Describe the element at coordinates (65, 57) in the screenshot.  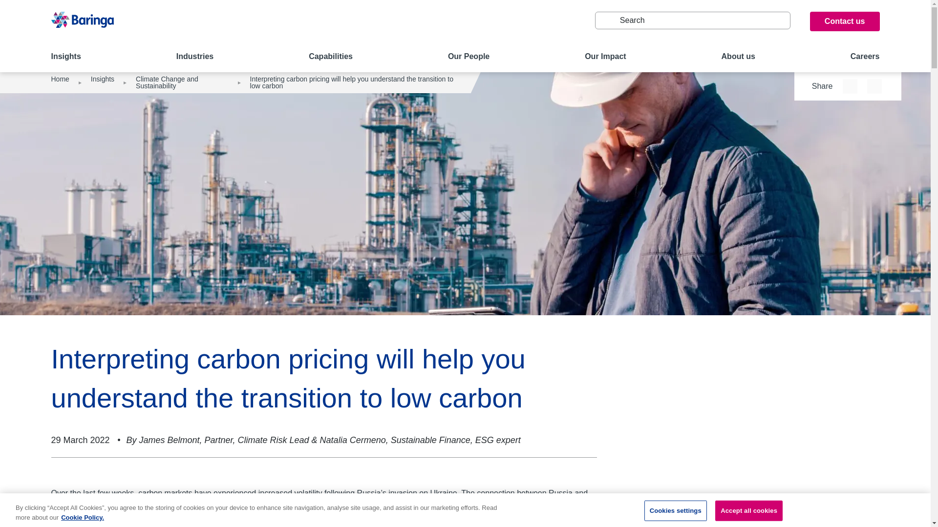
I see `Insights` at that location.